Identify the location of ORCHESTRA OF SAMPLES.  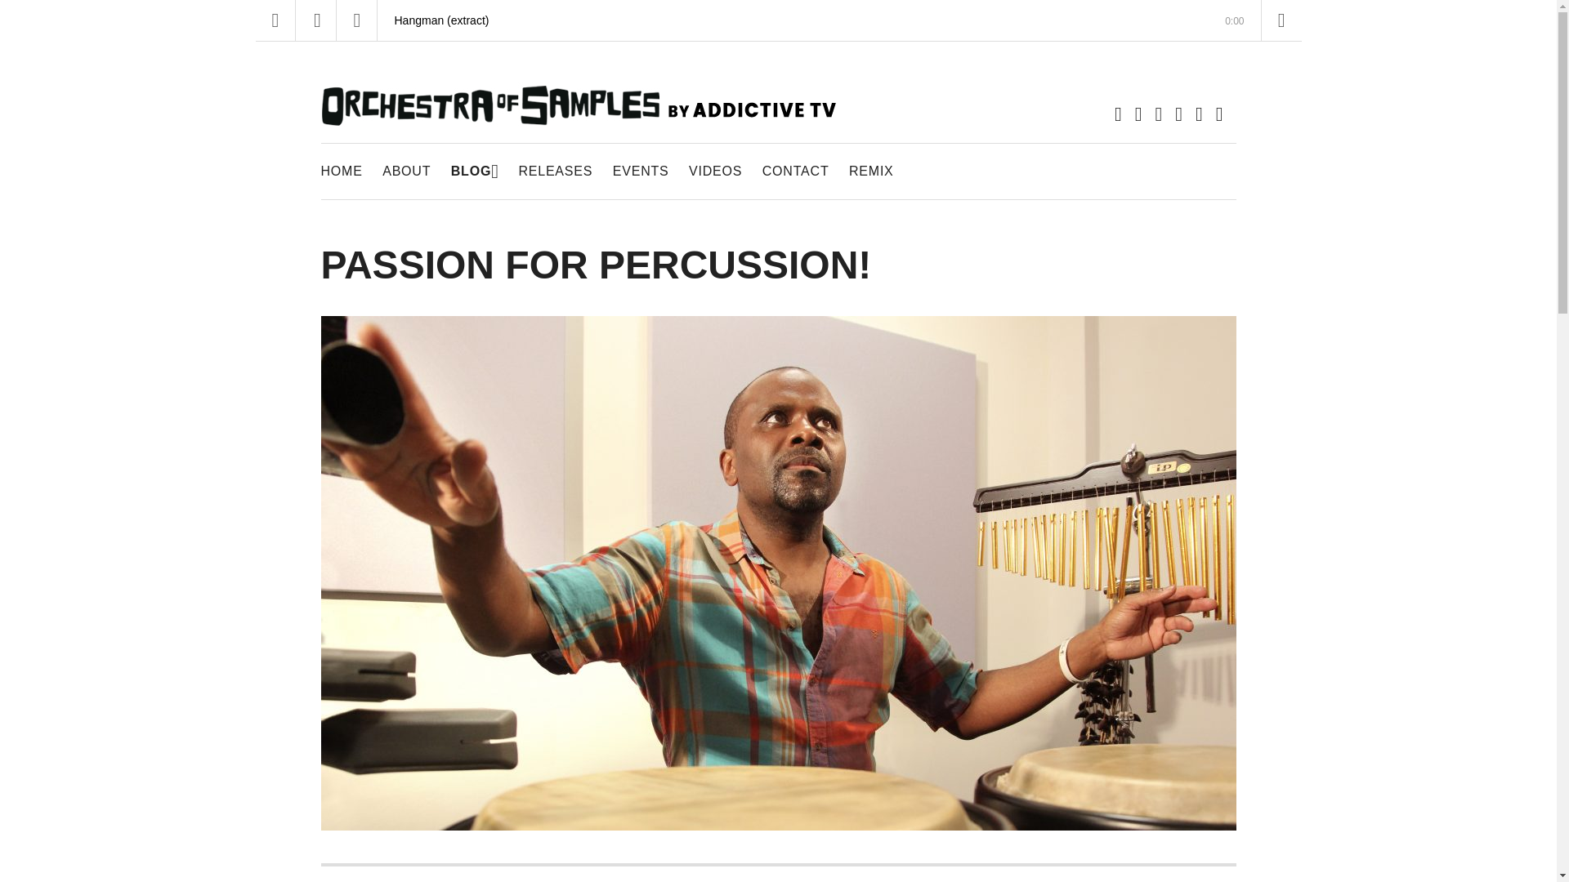
(576, 186).